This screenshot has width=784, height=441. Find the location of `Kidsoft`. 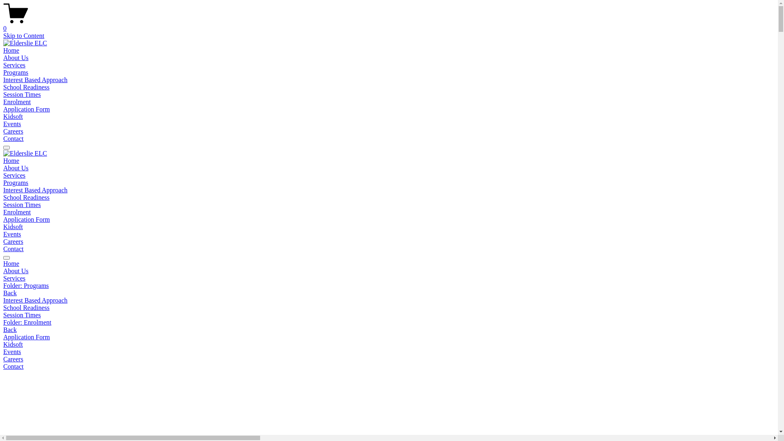

Kidsoft is located at coordinates (13, 117).